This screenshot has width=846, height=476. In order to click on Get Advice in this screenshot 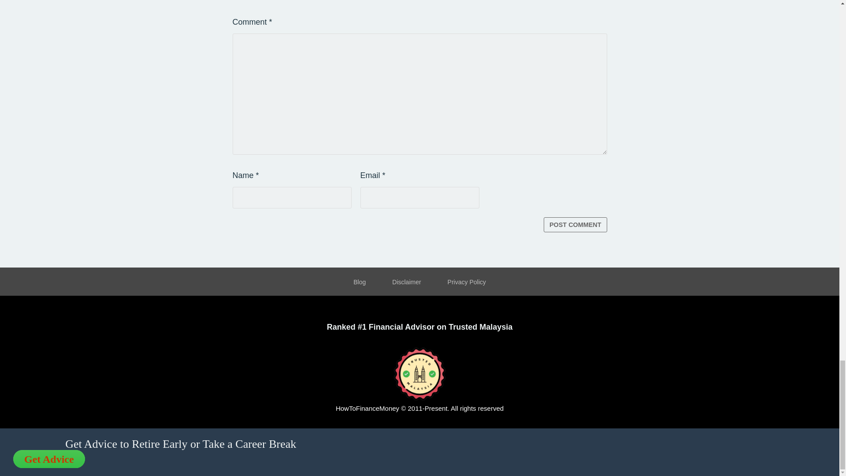, I will do `click(49, 458)`.